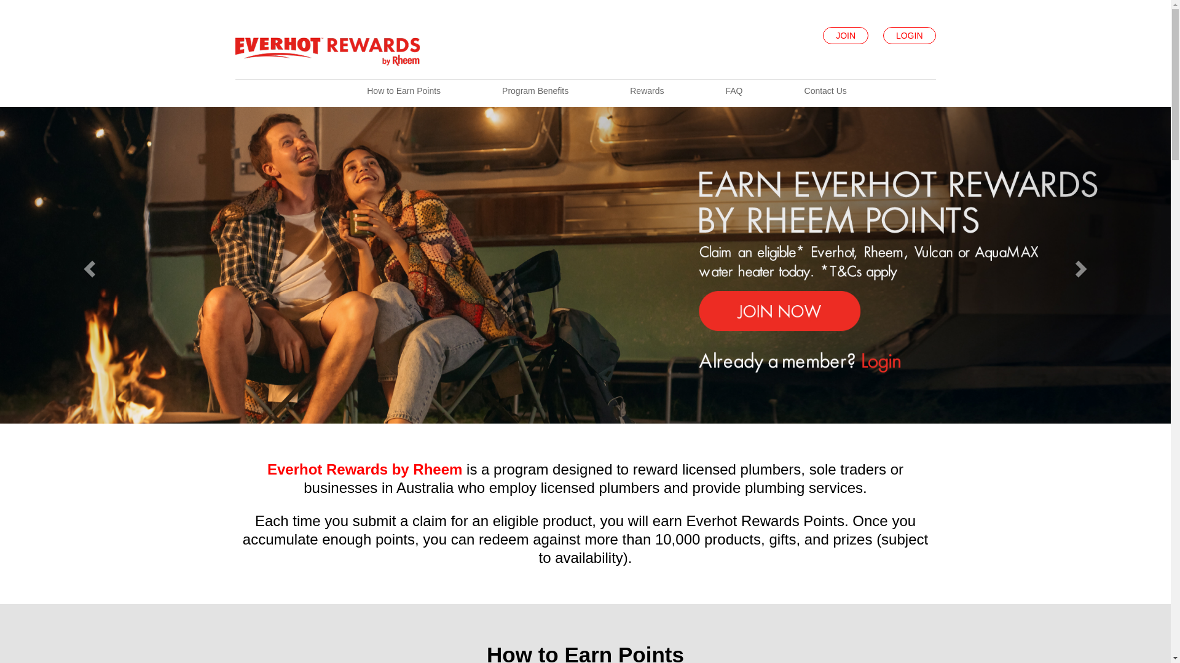  Describe the element at coordinates (734, 91) in the screenshot. I see `FAQ` at that location.